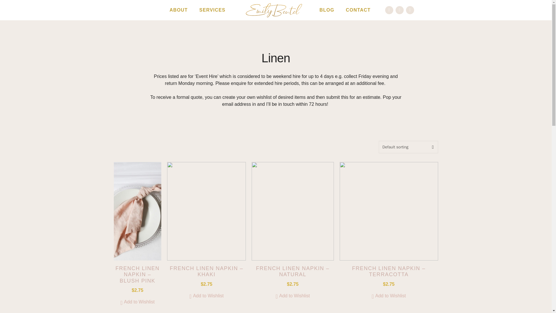 This screenshot has width=556, height=313. What do you see at coordinates (206, 296) in the screenshot?
I see `Add to Wishlist` at bounding box center [206, 296].